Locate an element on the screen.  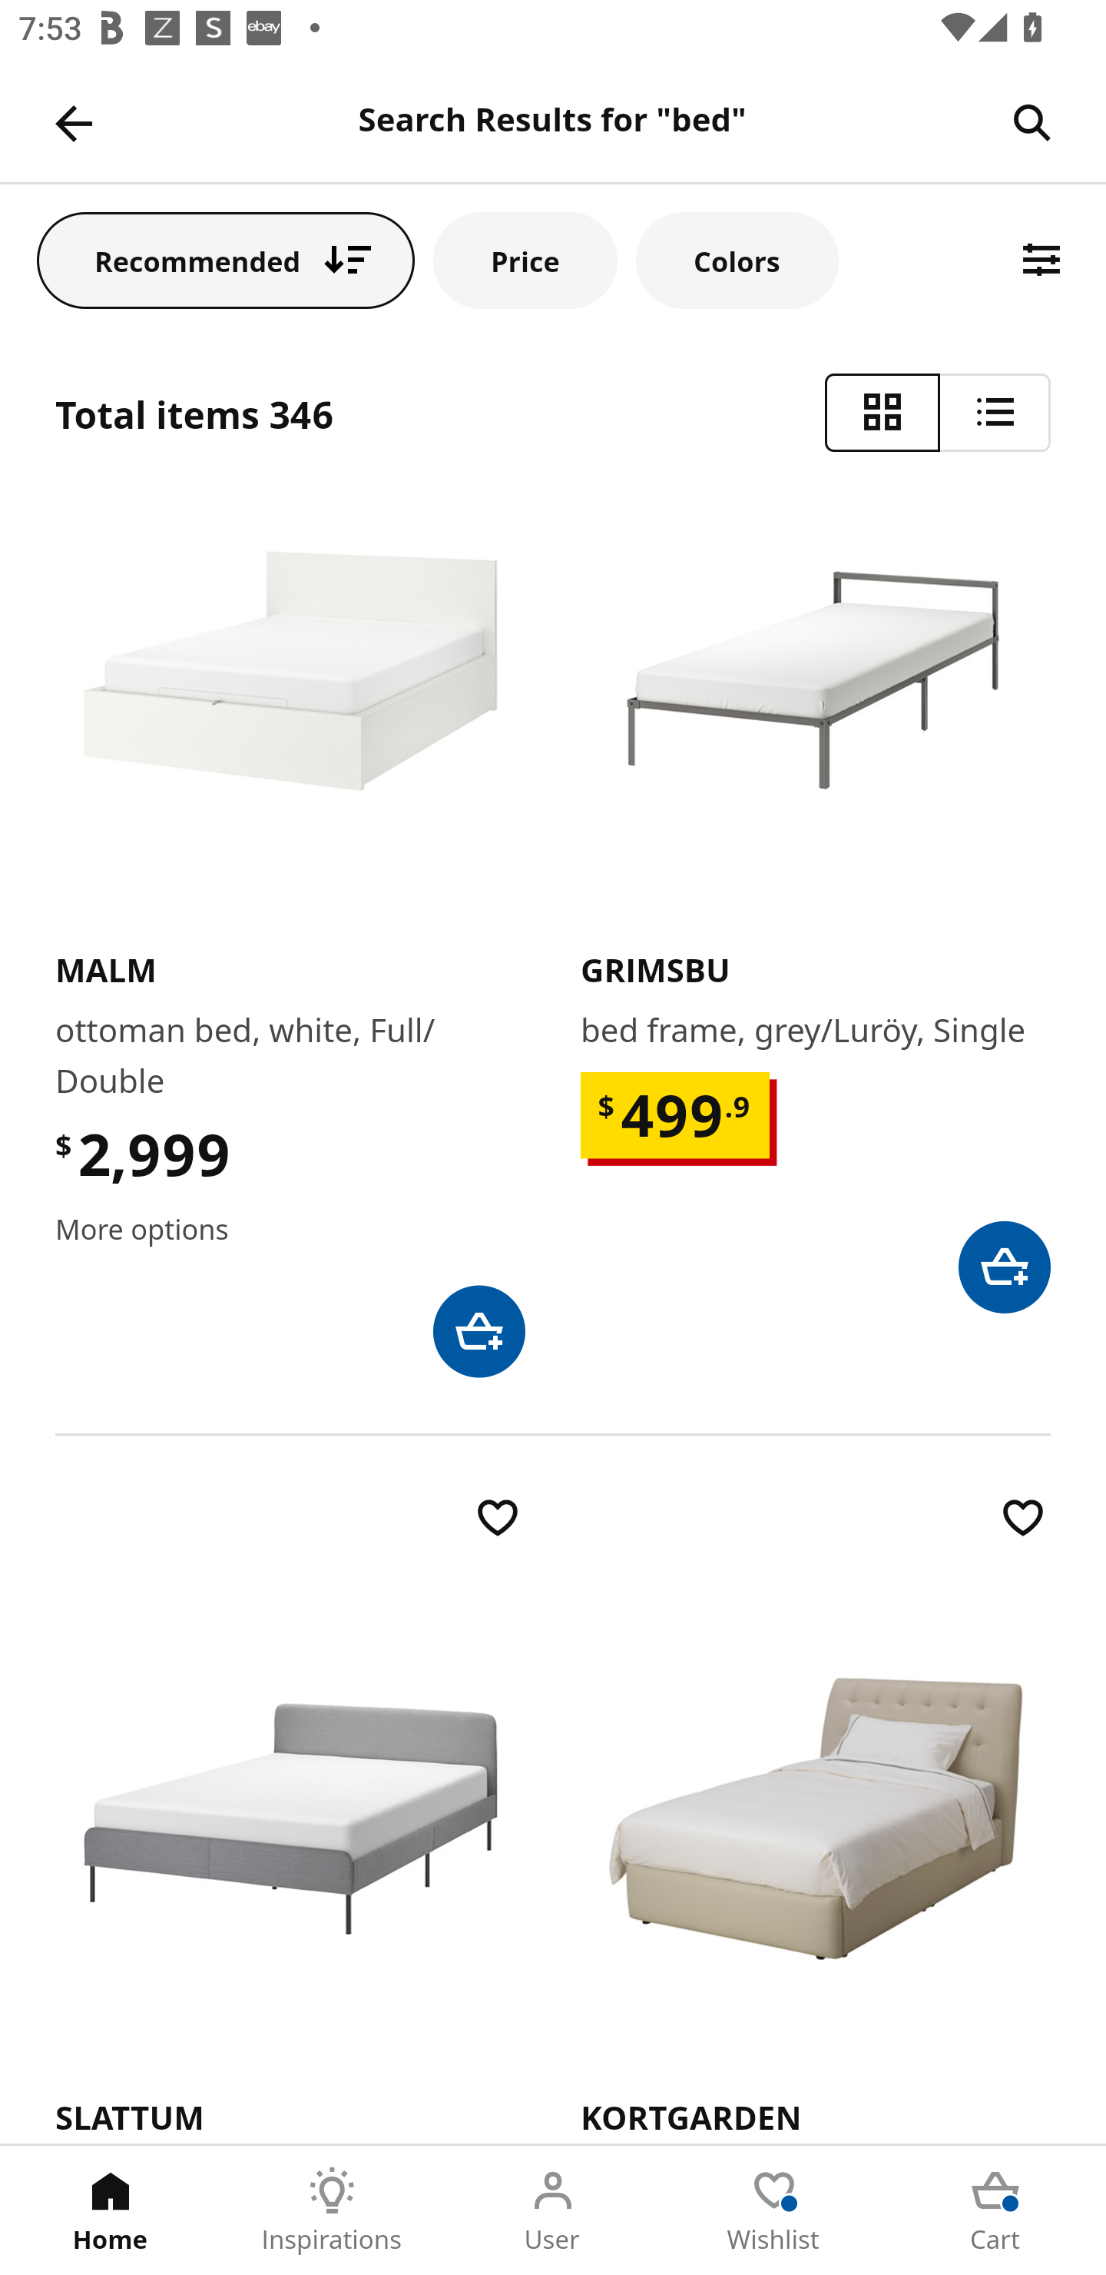
Home
Tab 1 of 5 is located at coordinates (111, 2210).